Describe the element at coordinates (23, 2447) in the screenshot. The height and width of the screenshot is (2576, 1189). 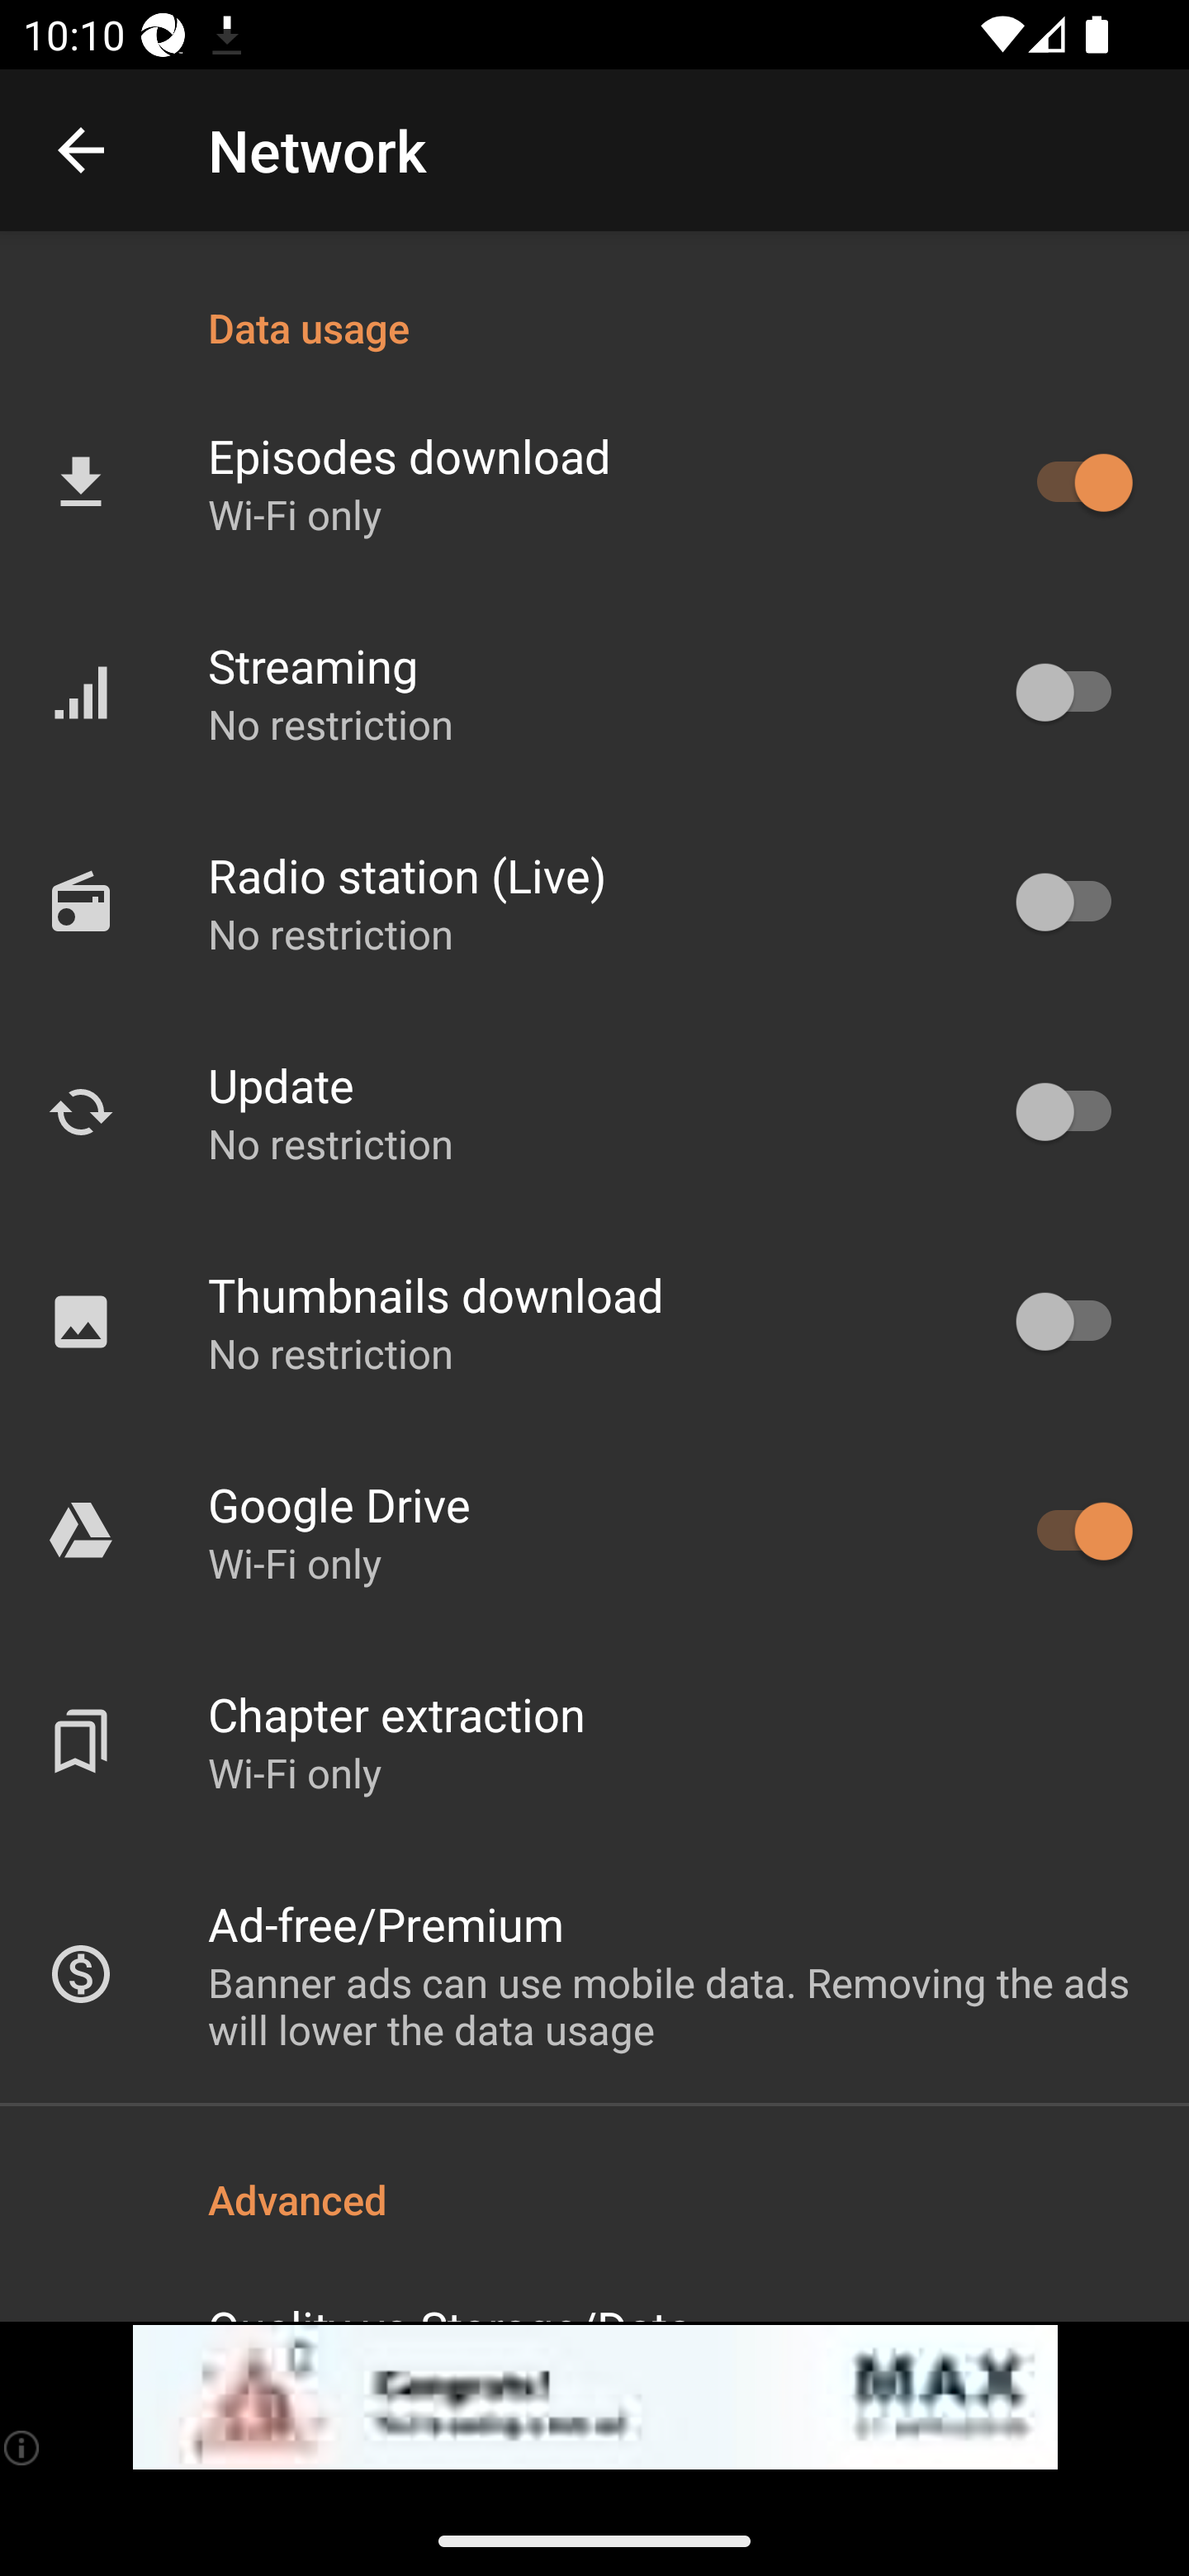
I see `(i)` at that location.